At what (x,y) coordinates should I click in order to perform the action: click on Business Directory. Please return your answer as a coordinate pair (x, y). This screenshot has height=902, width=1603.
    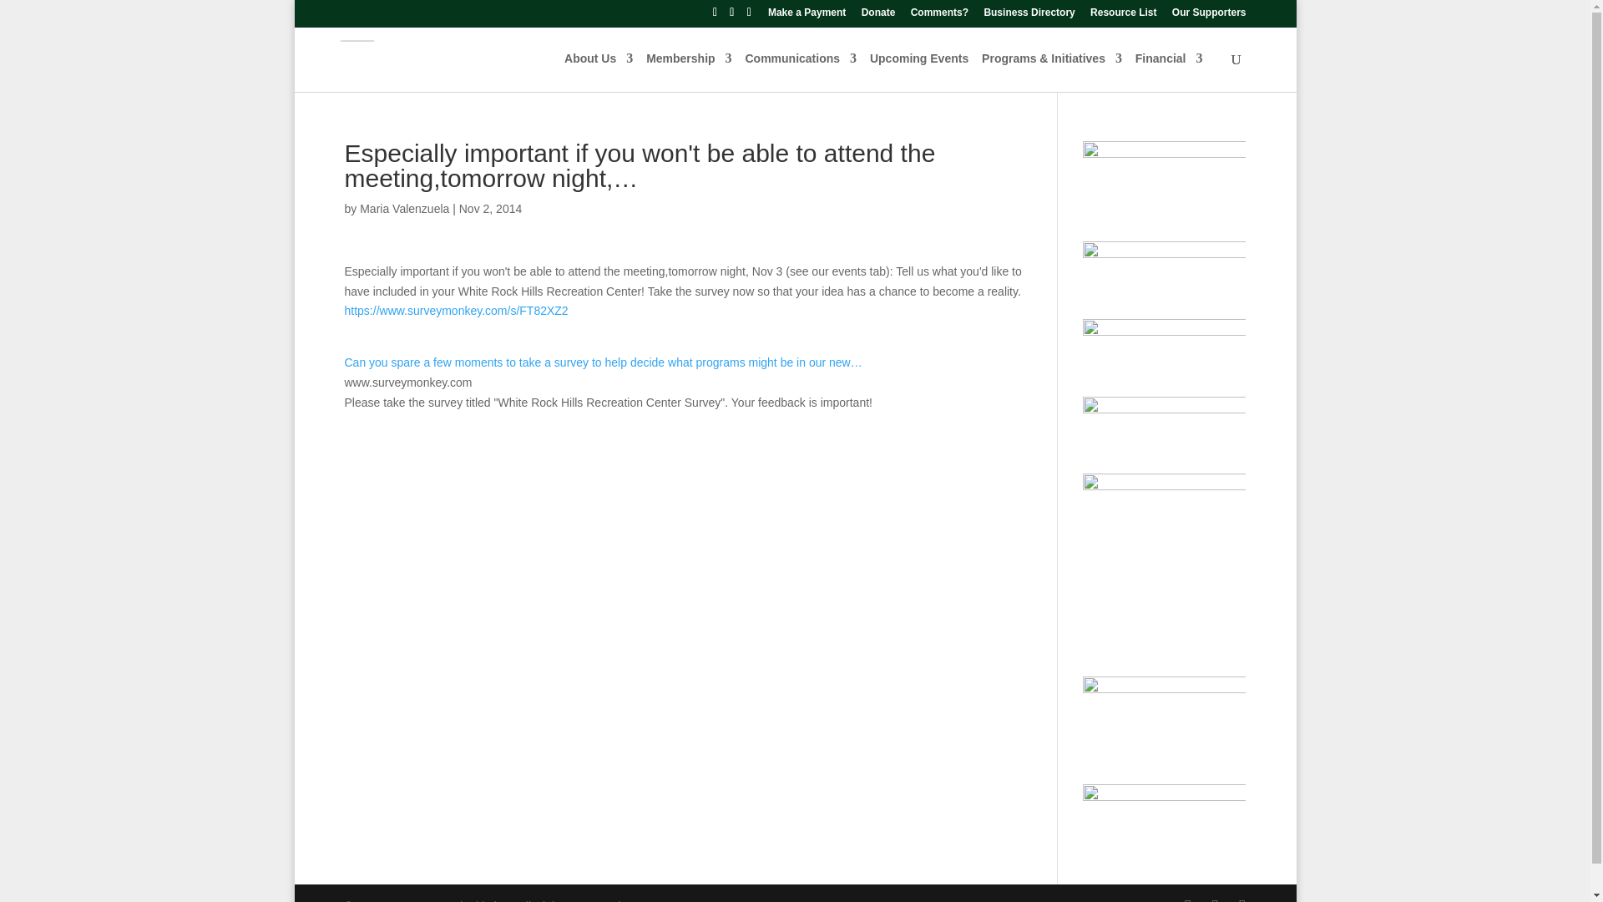
    Looking at the image, I should click on (1029, 16).